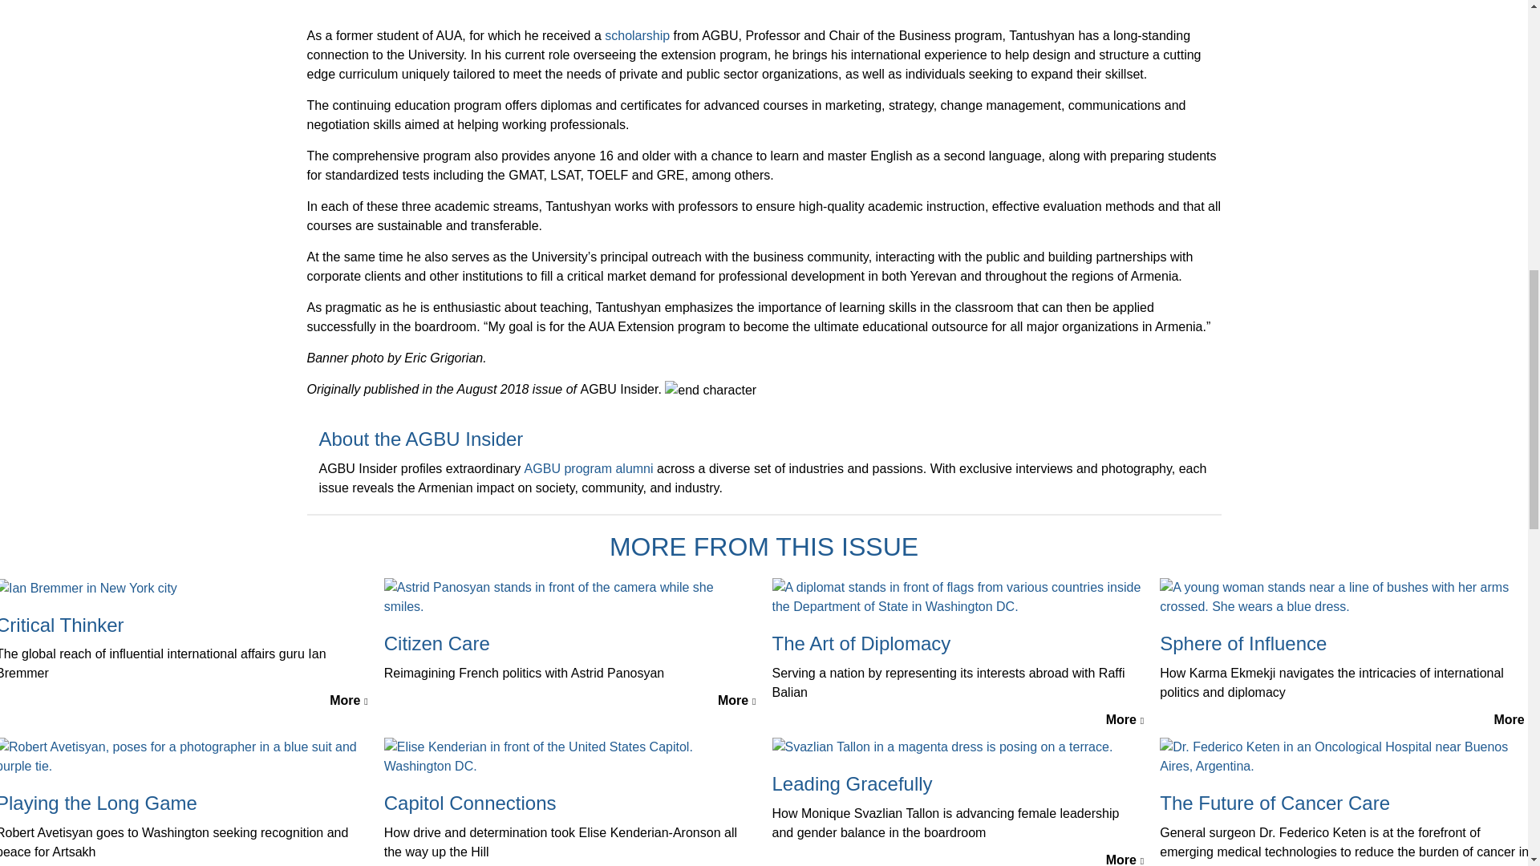  What do you see at coordinates (569, 644) in the screenshot?
I see `Citizen Care` at bounding box center [569, 644].